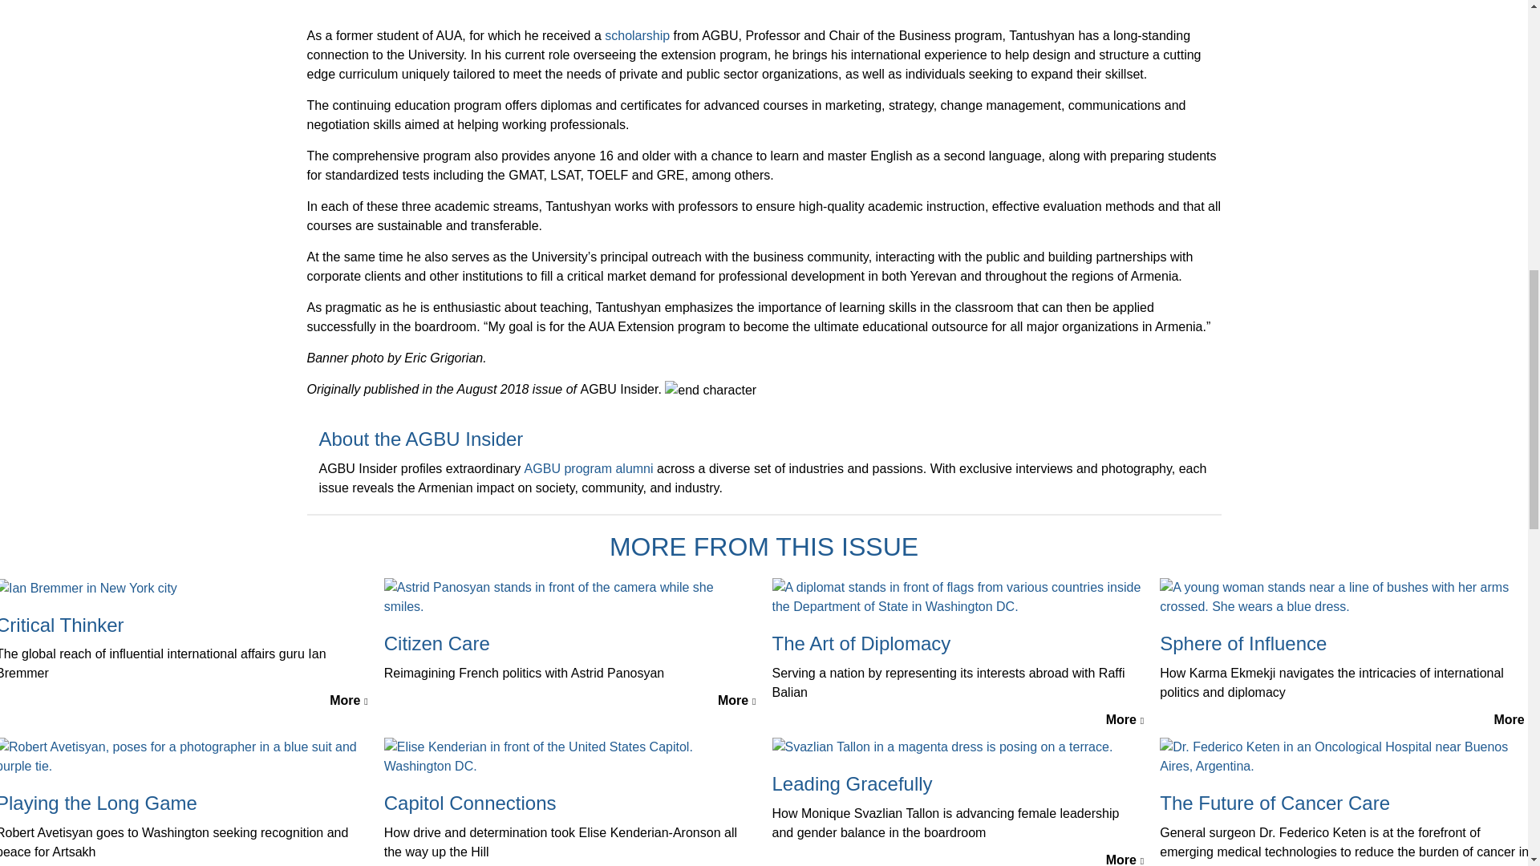  What do you see at coordinates (569, 644) in the screenshot?
I see `Citizen Care` at bounding box center [569, 644].